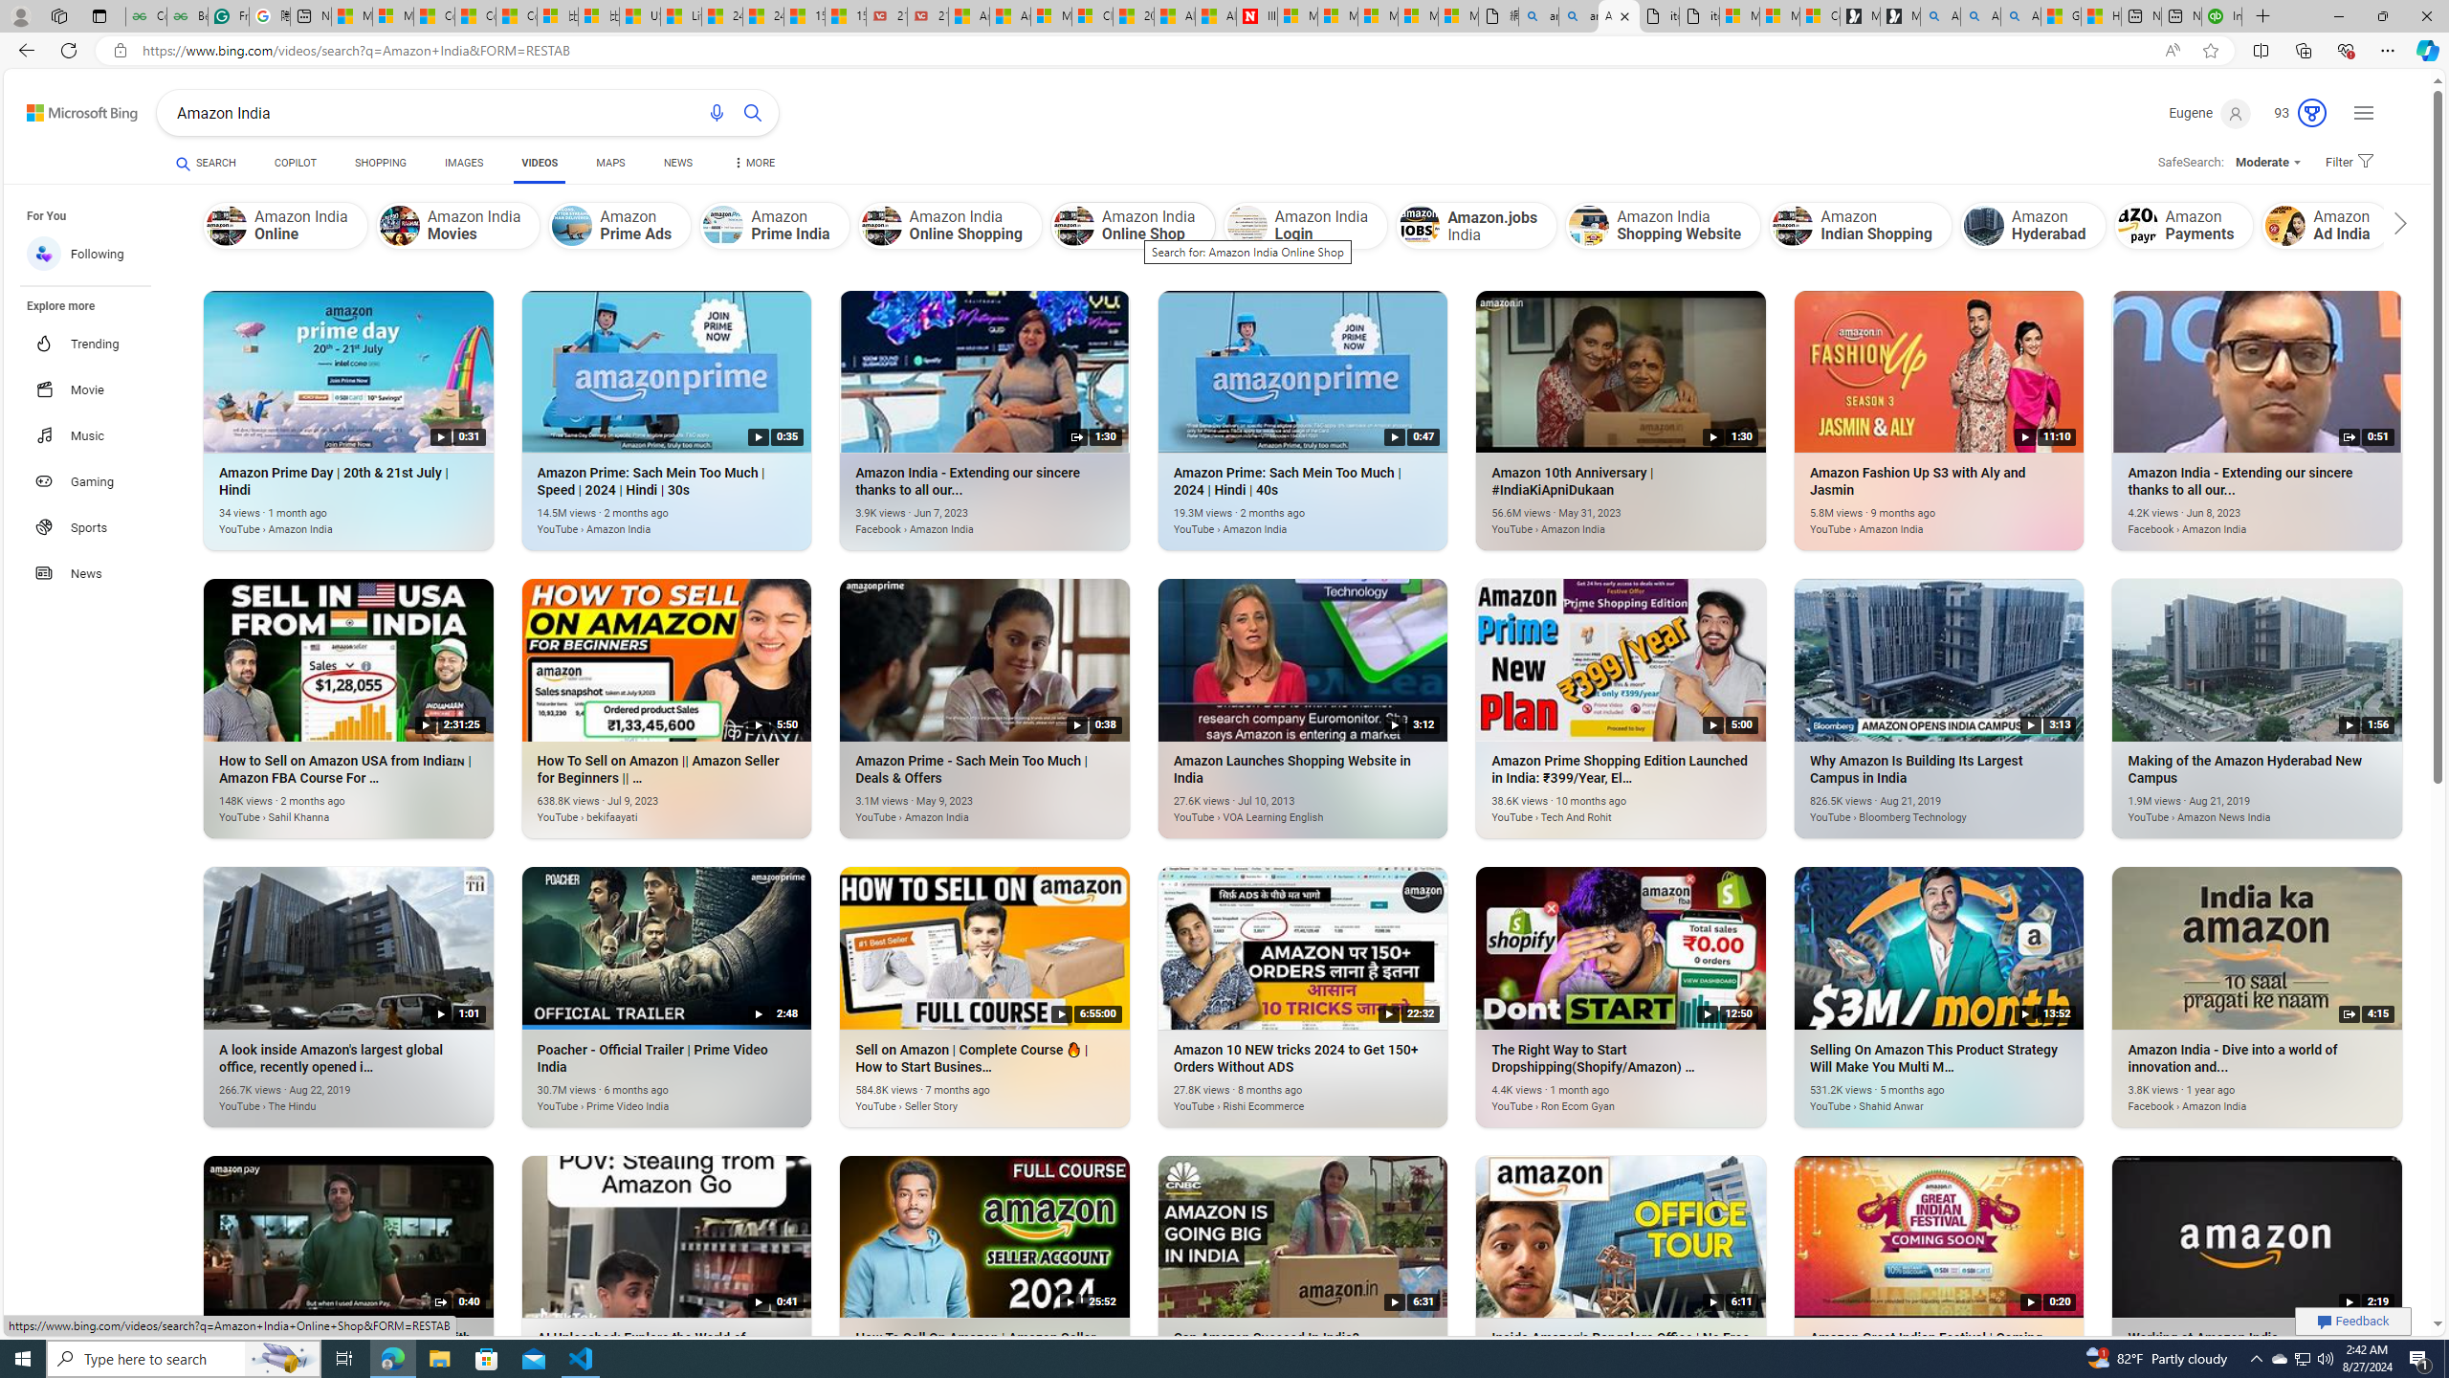 The image size is (2449, 1378). Describe the element at coordinates (678, 166) in the screenshot. I see `NEWS` at that location.